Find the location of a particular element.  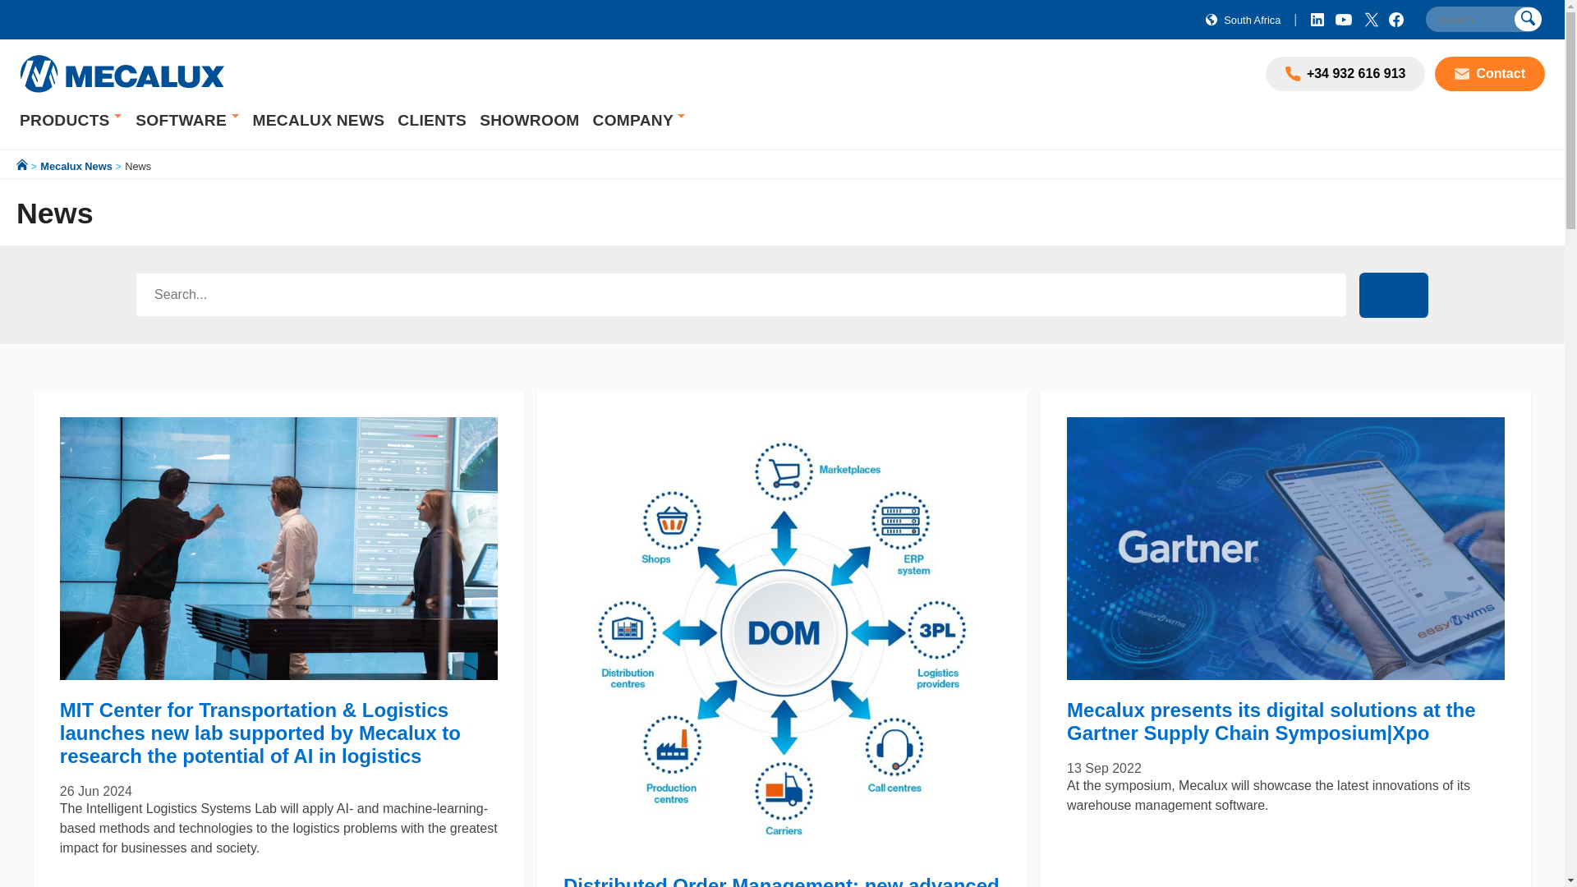

Mecalux, Warehouse solutions is located at coordinates (122, 74).